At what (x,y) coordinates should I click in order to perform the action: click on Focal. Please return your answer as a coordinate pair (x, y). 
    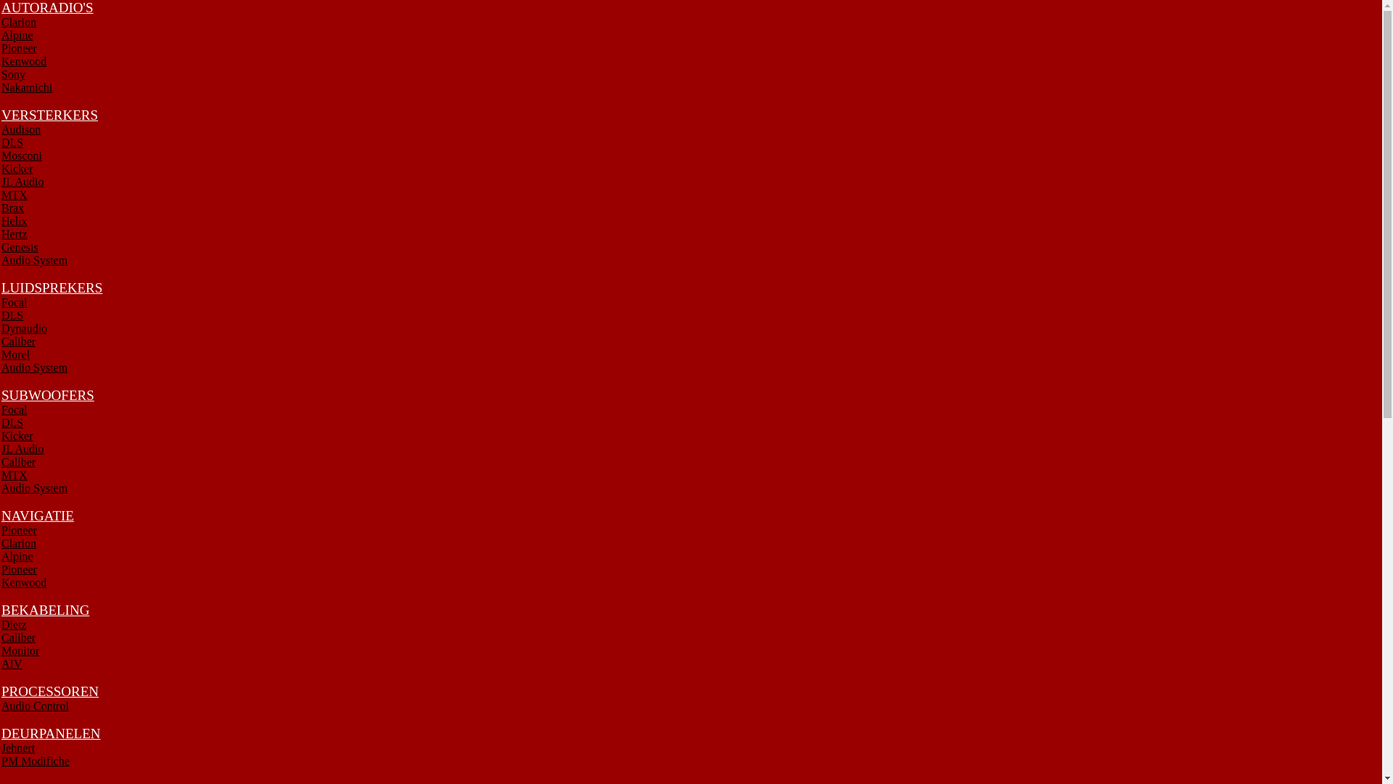
    Looking at the image, I should click on (15, 302).